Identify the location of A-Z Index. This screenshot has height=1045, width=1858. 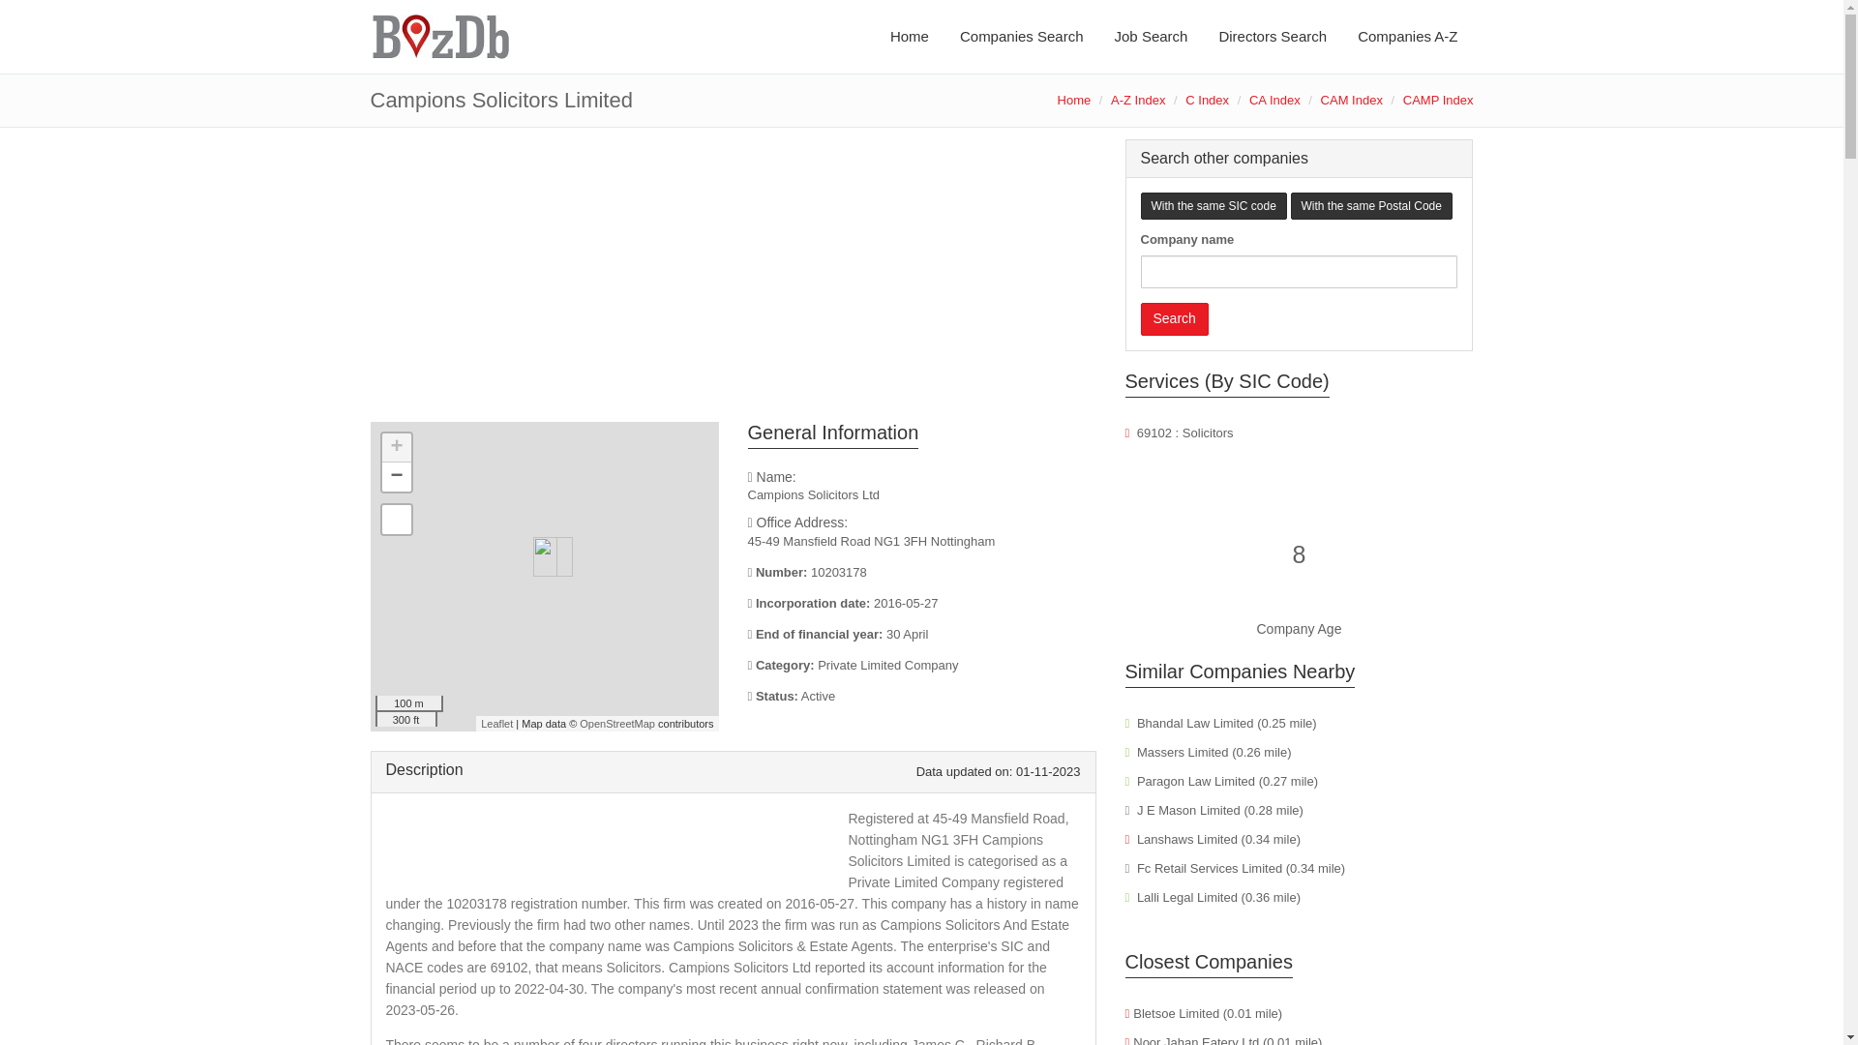
(1138, 101).